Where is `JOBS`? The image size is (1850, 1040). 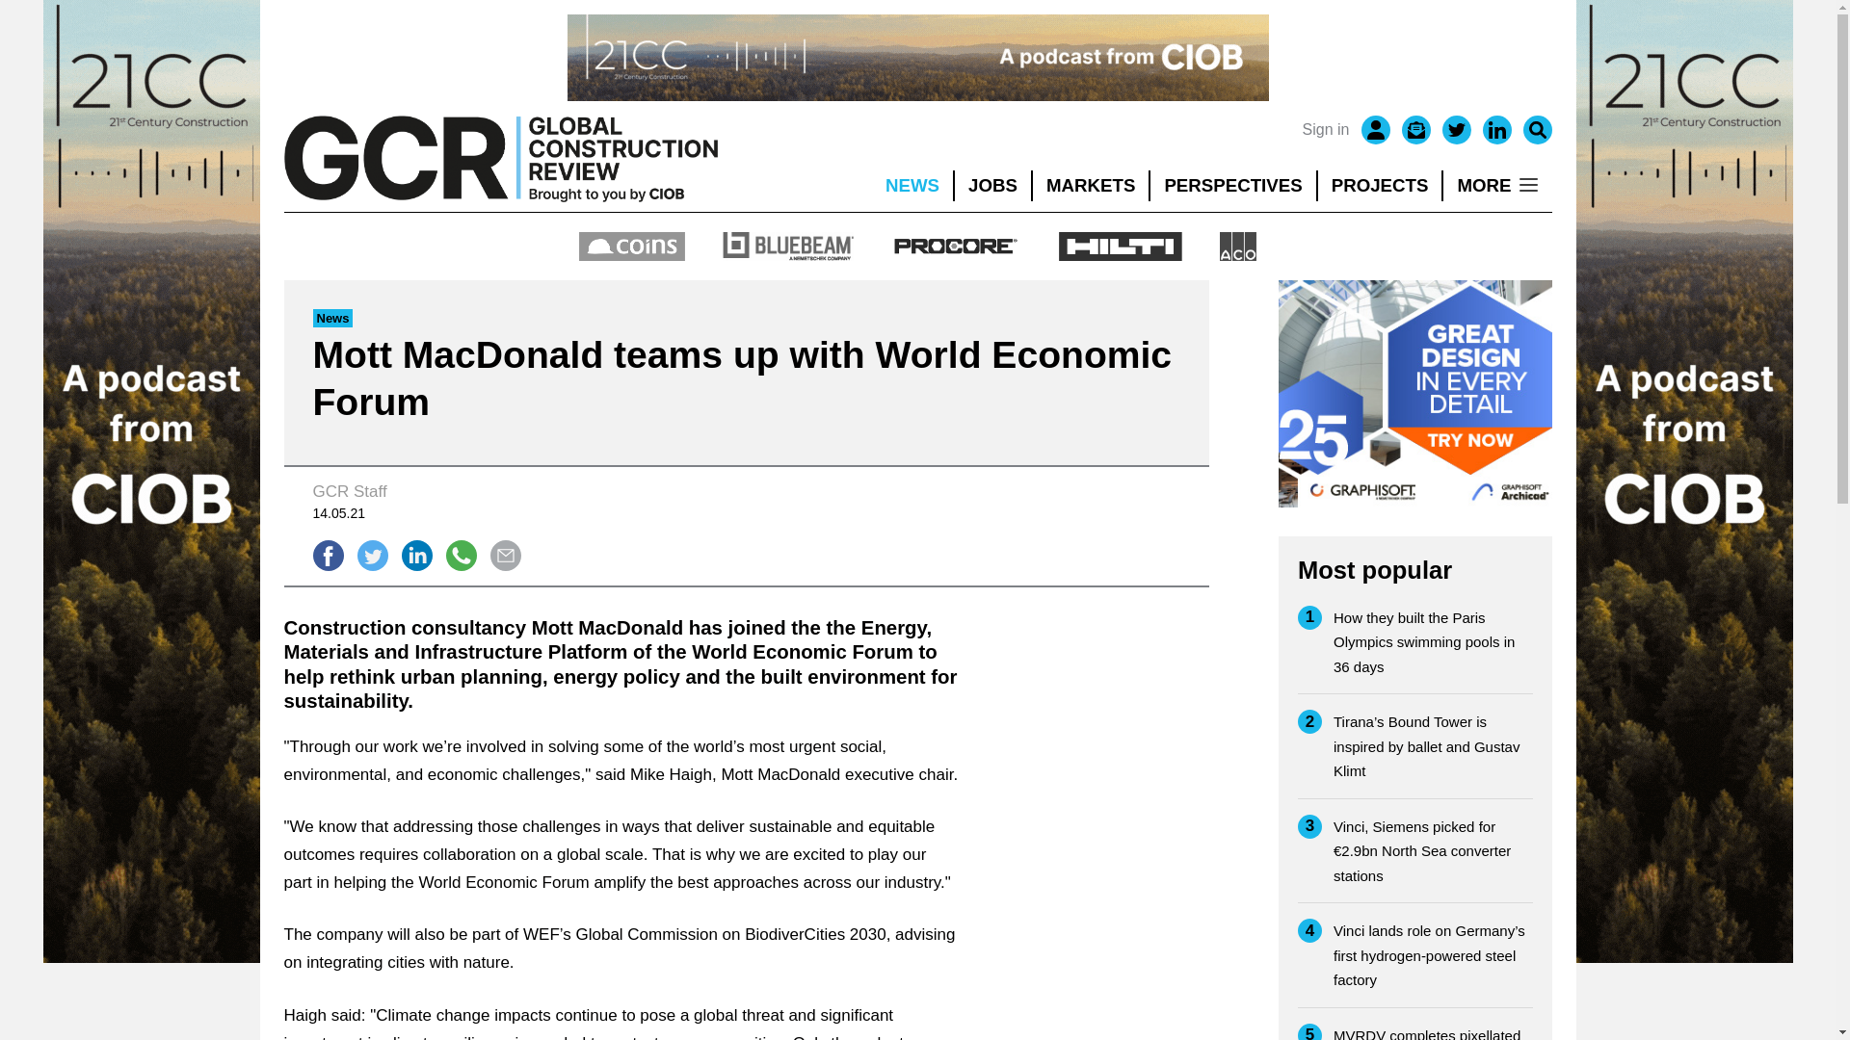 JOBS is located at coordinates (992, 186).